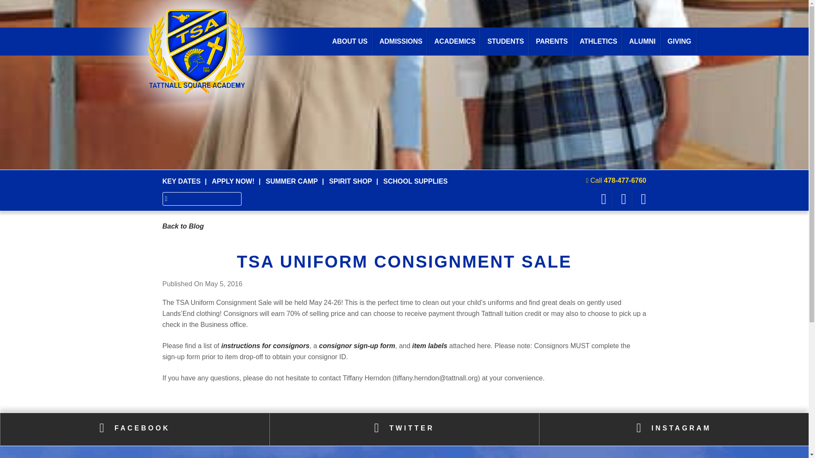 The width and height of the screenshot is (815, 458). I want to click on ABOUT US, so click(350, 41).